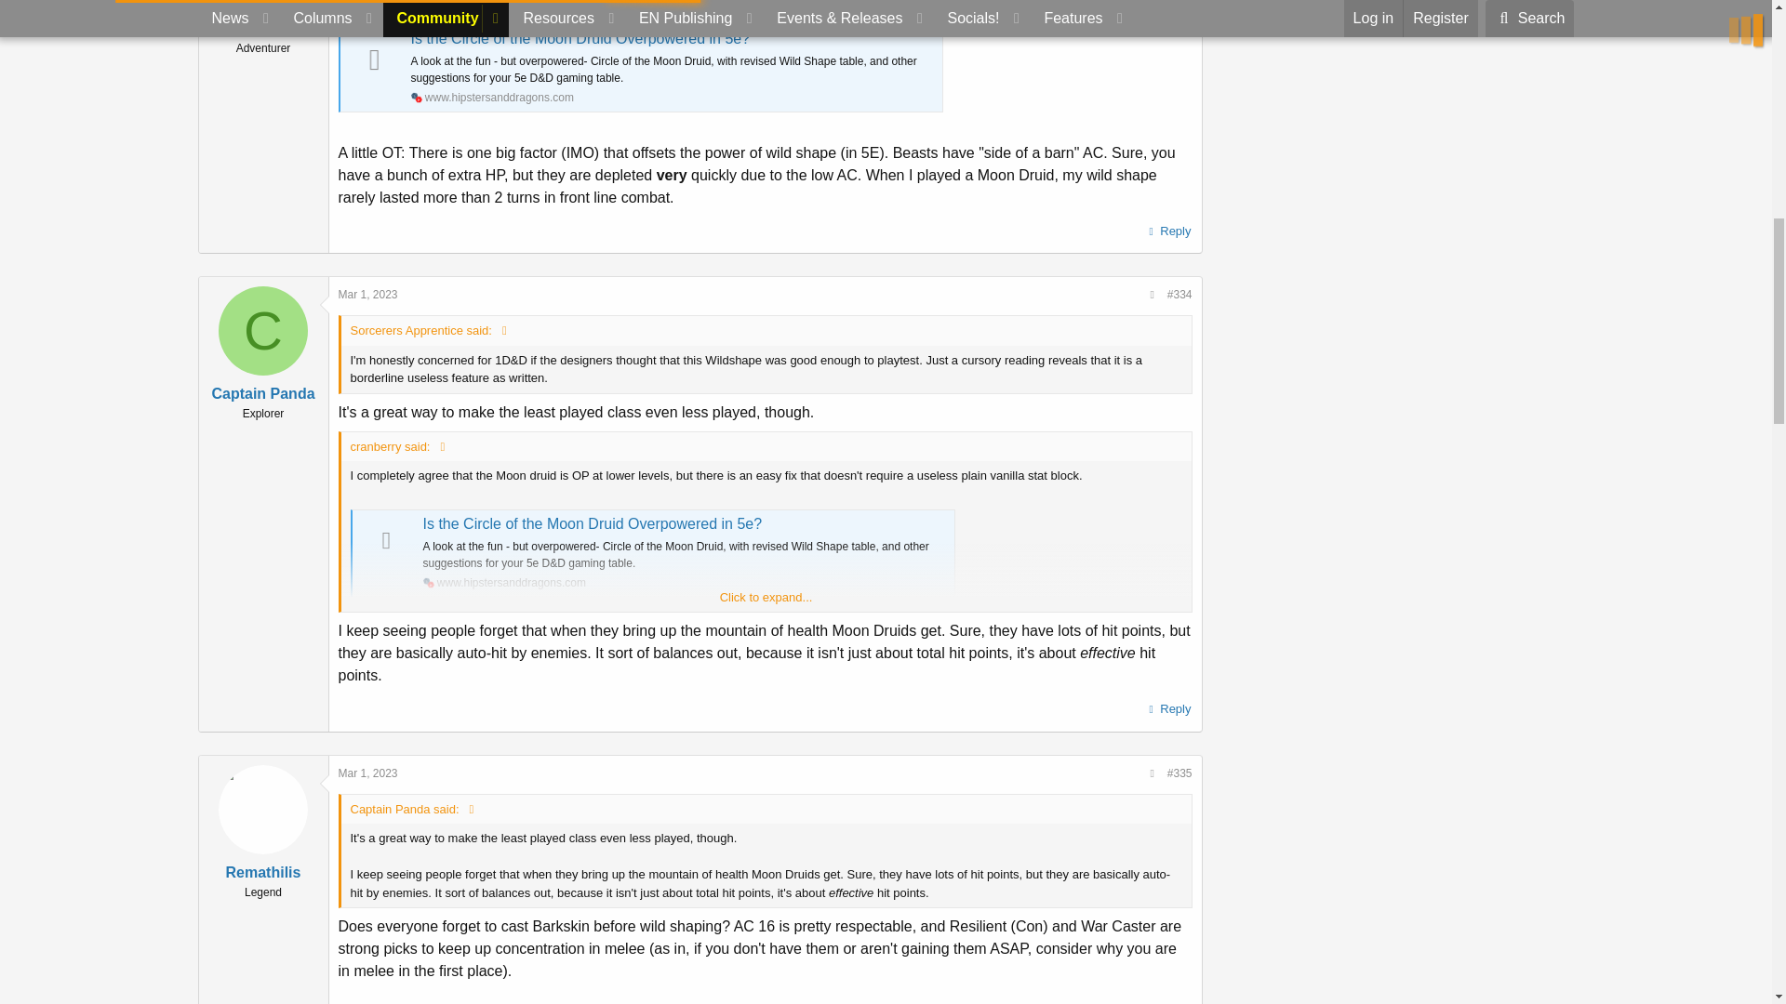 Image resolution: width=1786 pixels, height=1004 pixels. What do you see at coordinates (1167, 231) in the screenshot?
I see `Reply, quoting this message` at bounding box center [1167, 231].